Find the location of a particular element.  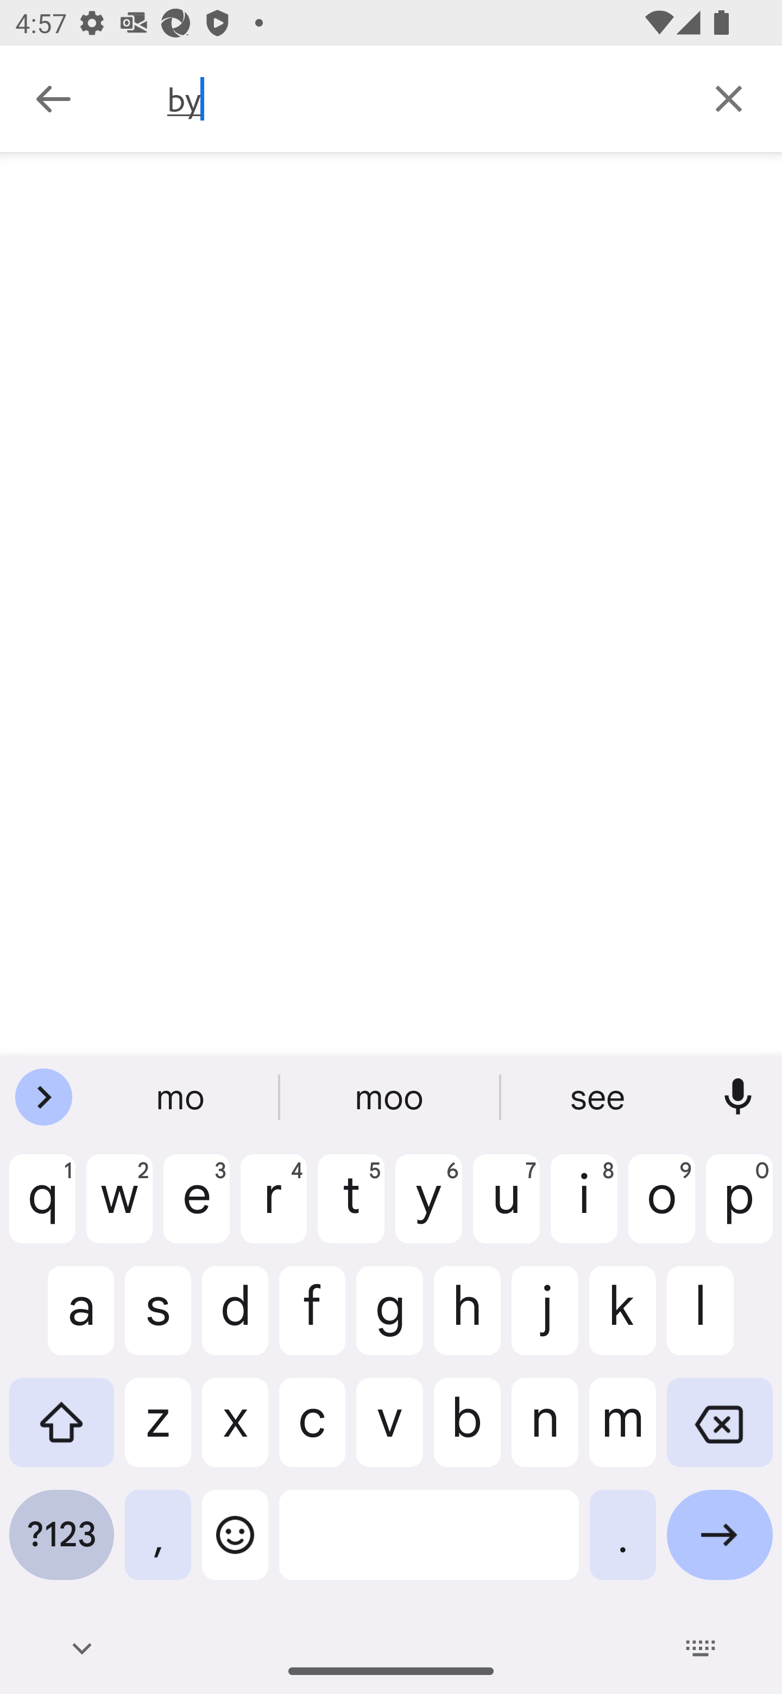

Clear query is located at coordinates (729, 98).